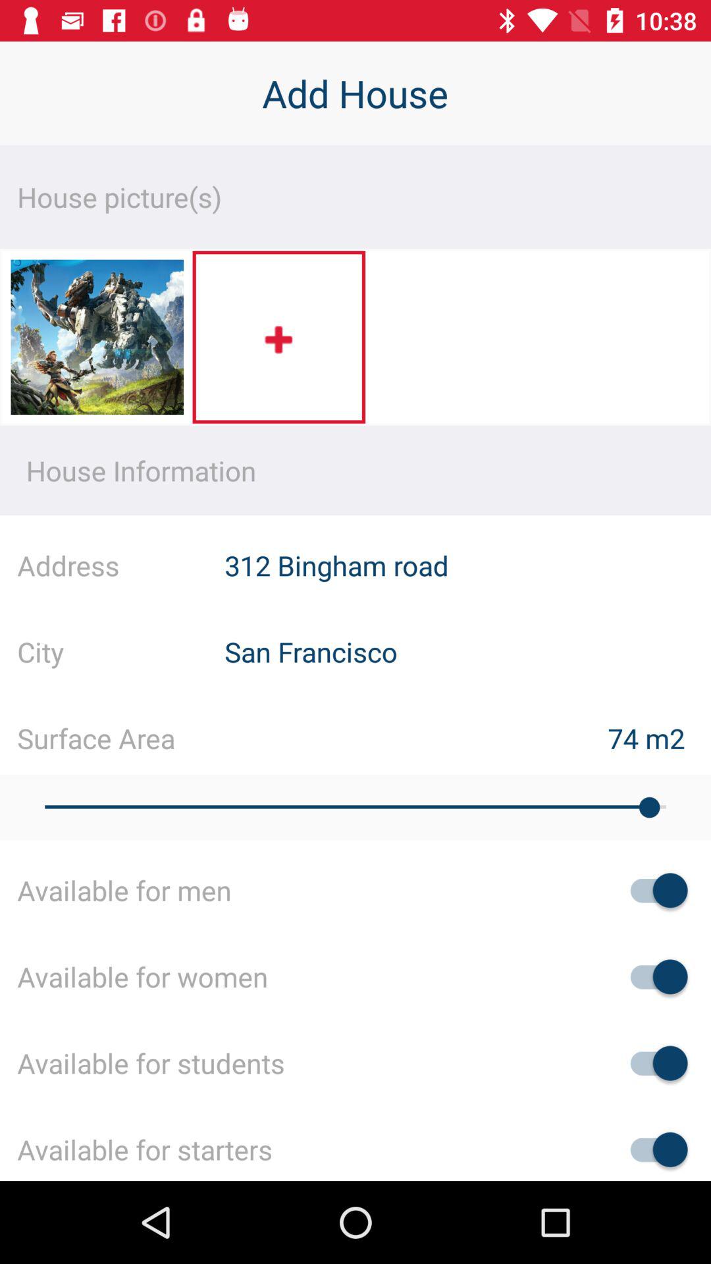 The width and height of the screenshot is (711, 1264). Describe the element at coordinates (279, 337) in the screenshot. I see `launch the icon below the house picture(s) item` at that location.